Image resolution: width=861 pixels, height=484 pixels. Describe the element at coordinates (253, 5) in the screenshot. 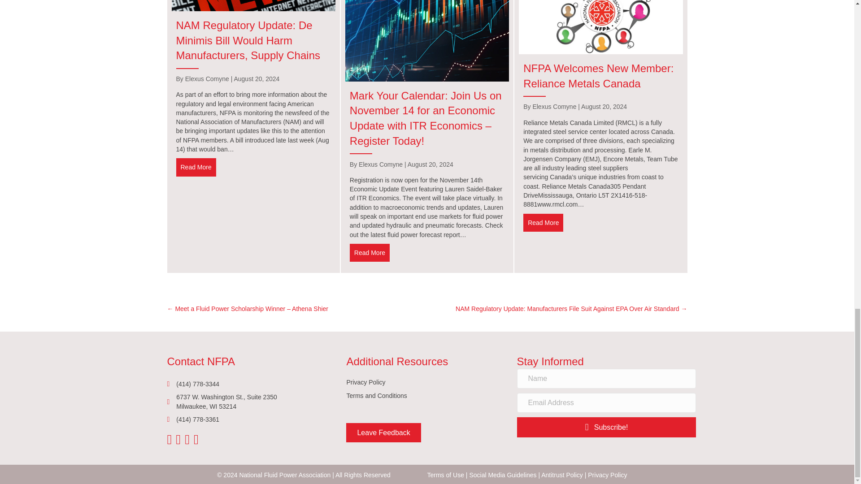

I see `News` at that location.